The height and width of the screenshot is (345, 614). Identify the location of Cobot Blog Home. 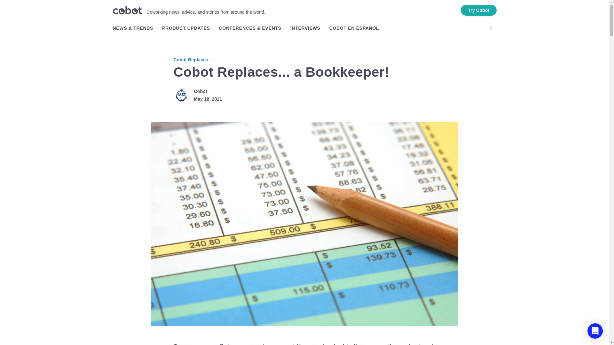
(127, 10).